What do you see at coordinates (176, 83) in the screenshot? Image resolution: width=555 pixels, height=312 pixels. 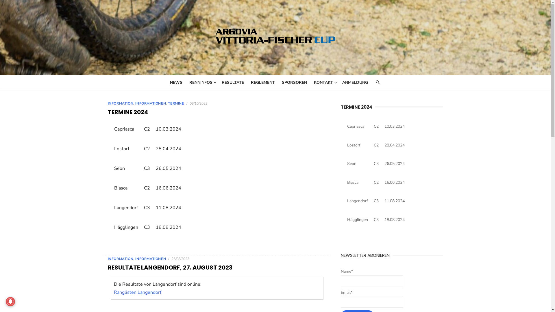 I see `NEWS` at bounding box center [176, 83].